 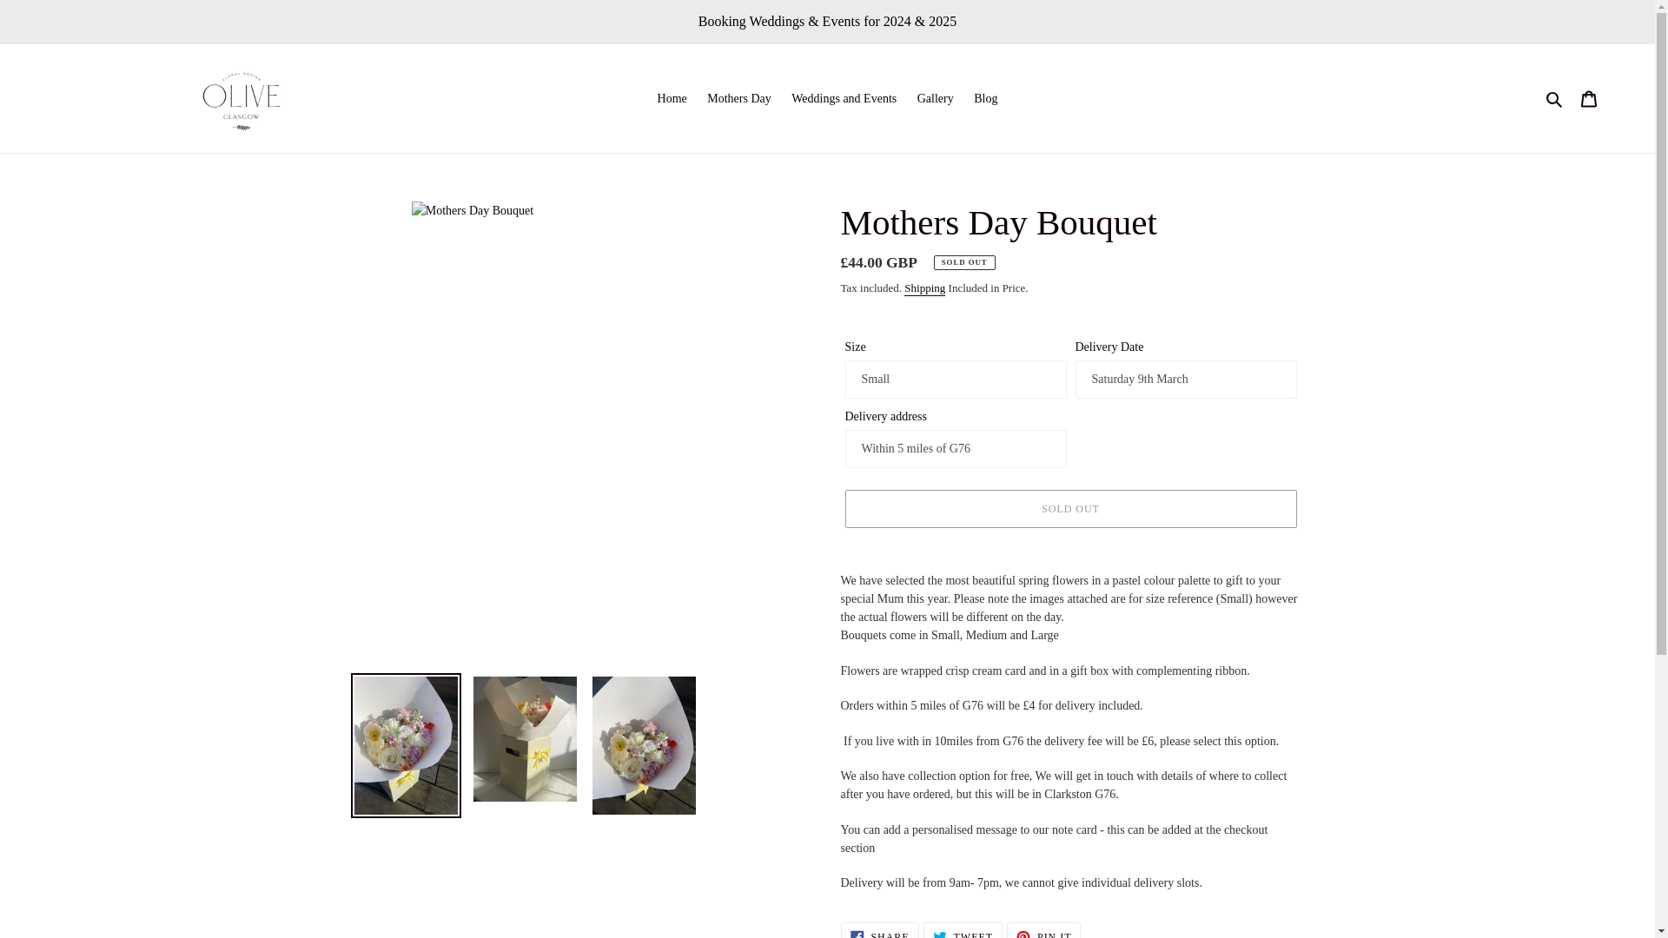 I want to click on SOLD OUT, so click(x=879, y=929).